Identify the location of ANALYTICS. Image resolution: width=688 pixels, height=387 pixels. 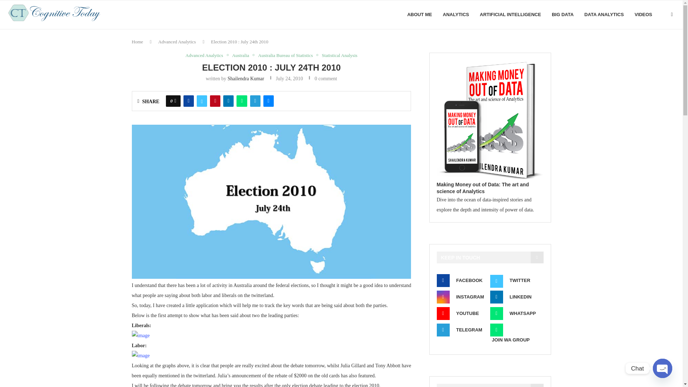
(456, 15).